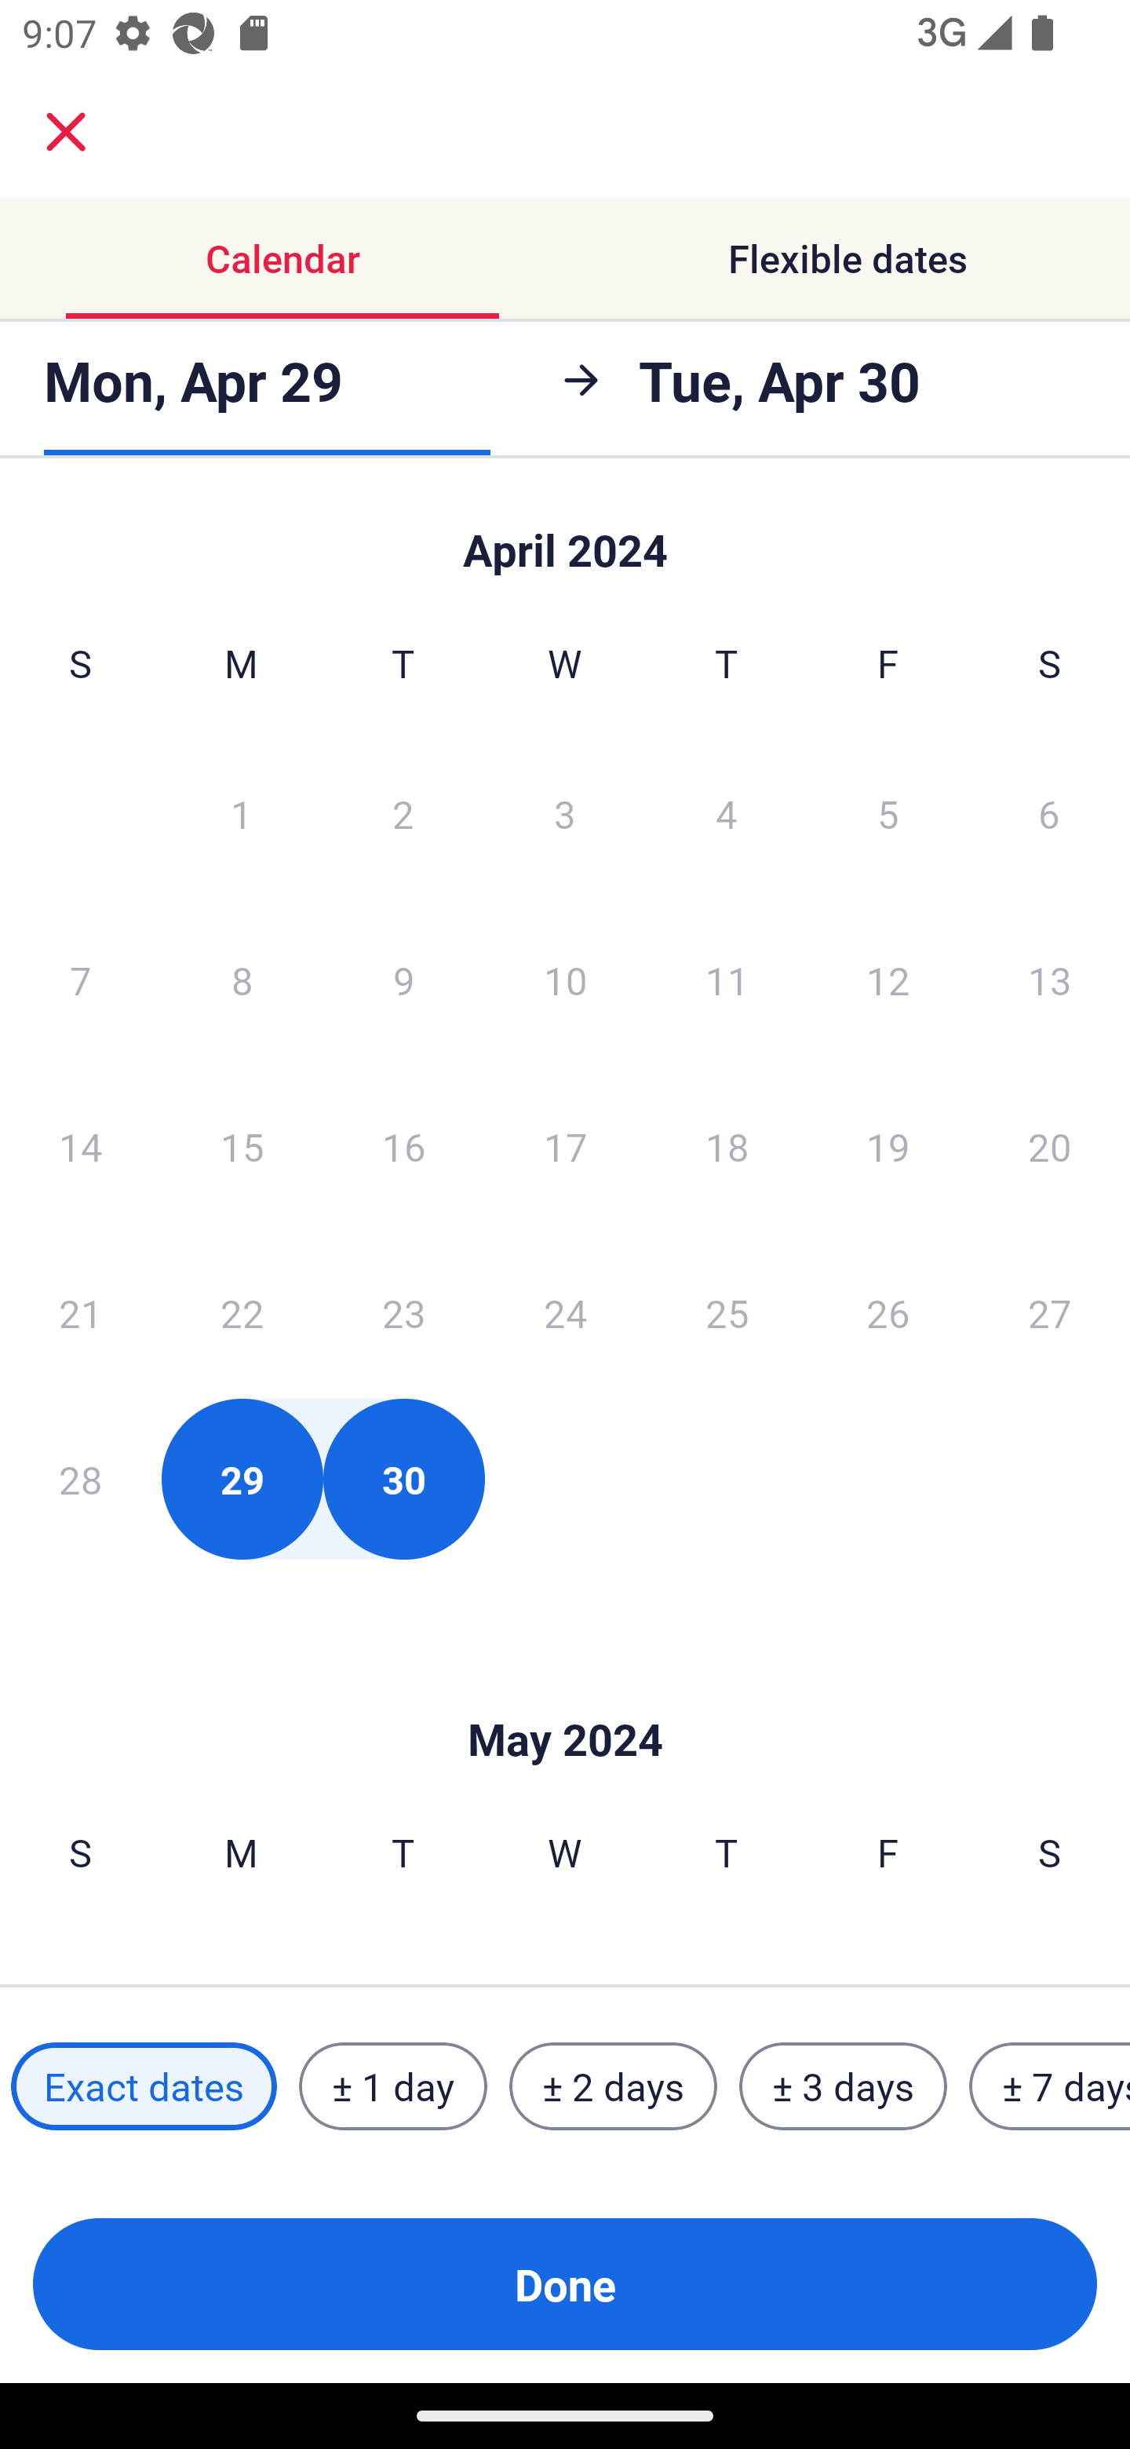  I want to click on 11 Thursday, April 11, 2024, so click(727, 980).